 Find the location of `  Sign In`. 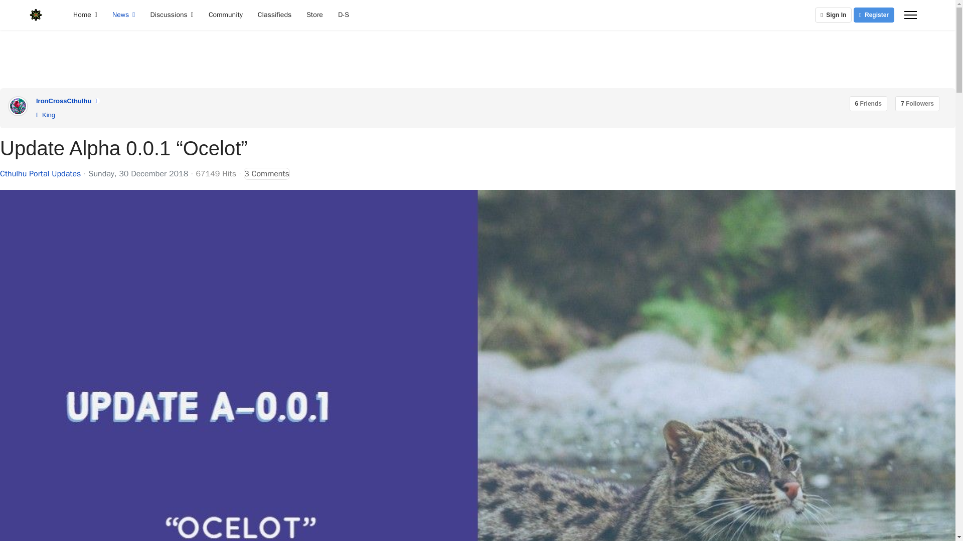

  Sign In is located at coordinates (833, 15).